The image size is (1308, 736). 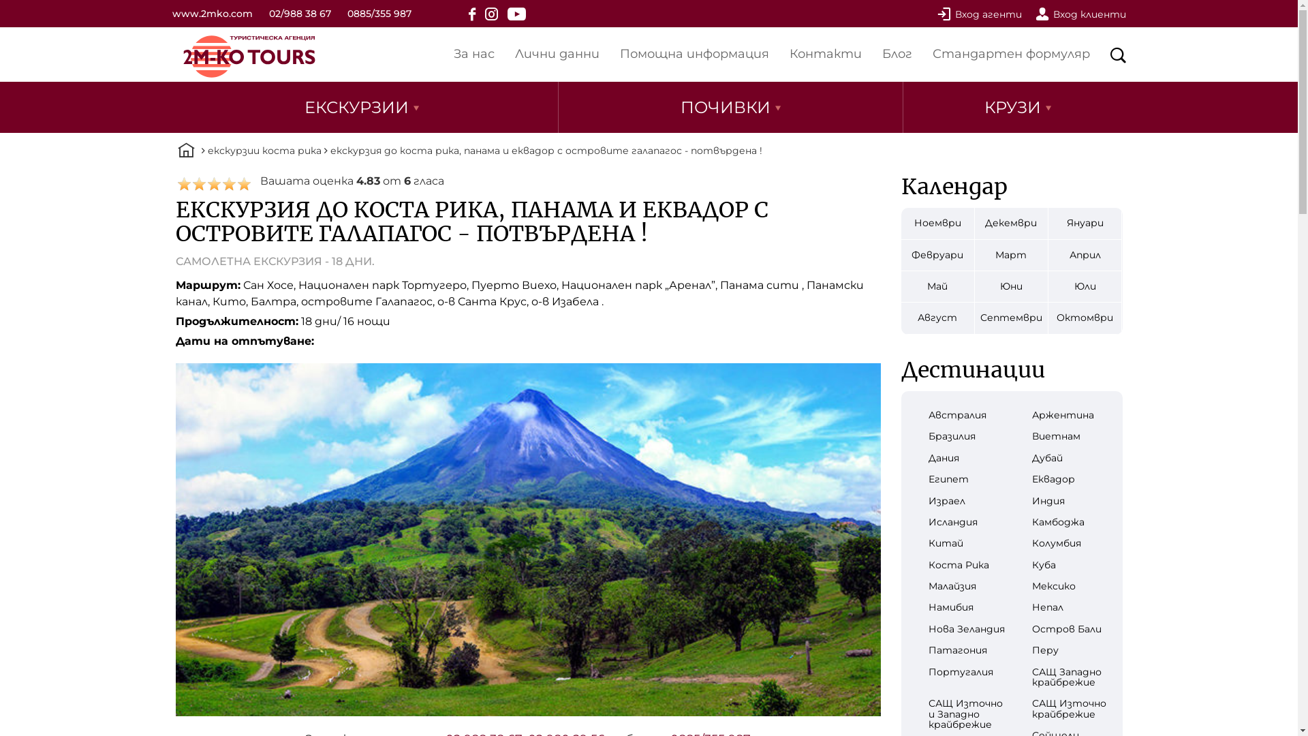 I want to click on www.2mko.com, so click(x=212, y=14).